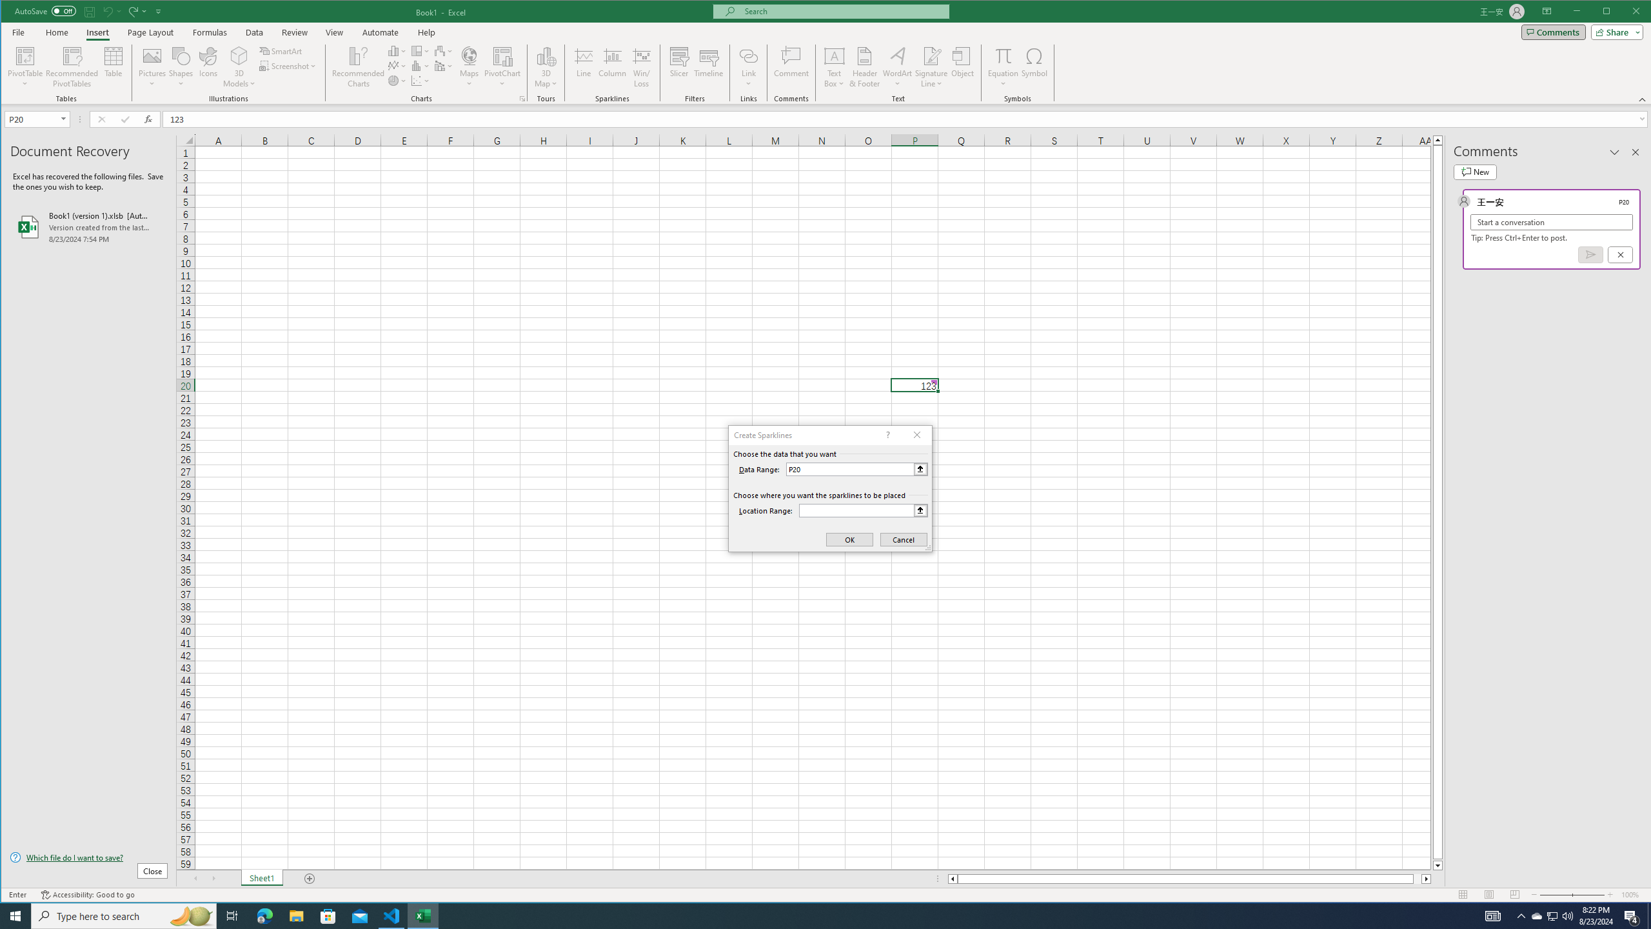 Image resolution: width=1651 pixels, height=929 pixels. What do you see at coordinates (282, 50) in the screenshot?
I see `SmartArt...` at bounding box center [282, 50].